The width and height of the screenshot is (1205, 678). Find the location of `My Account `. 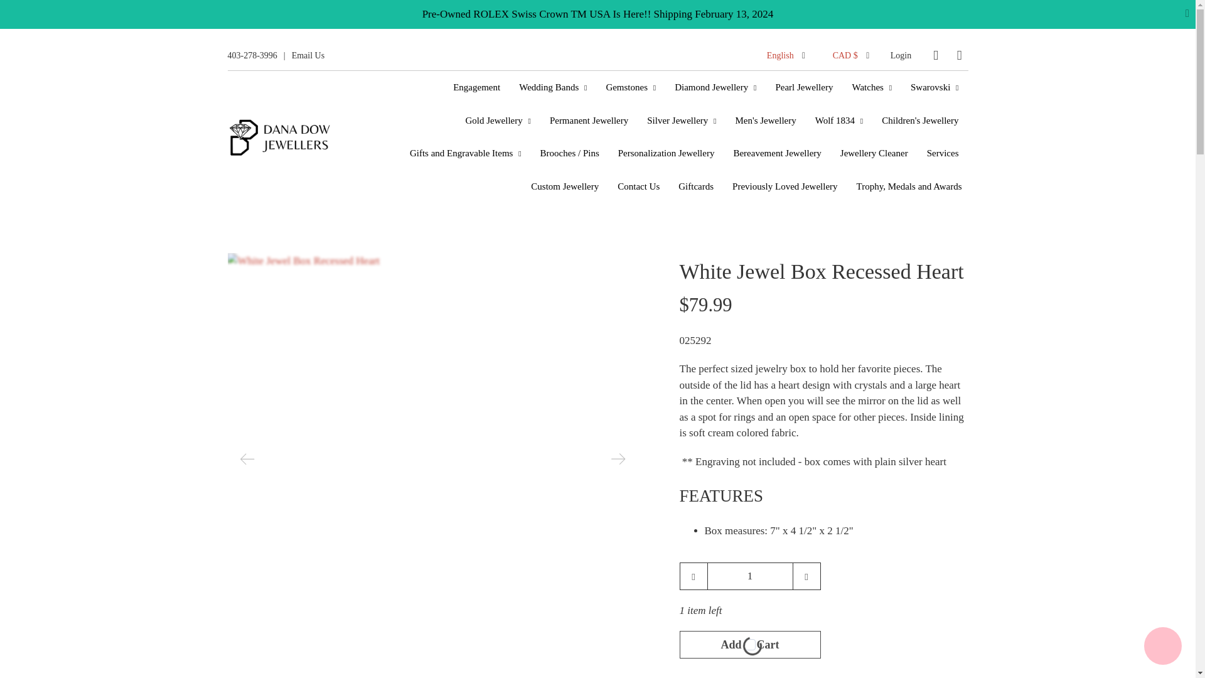

My Account  is located at coordinates (900, 55).